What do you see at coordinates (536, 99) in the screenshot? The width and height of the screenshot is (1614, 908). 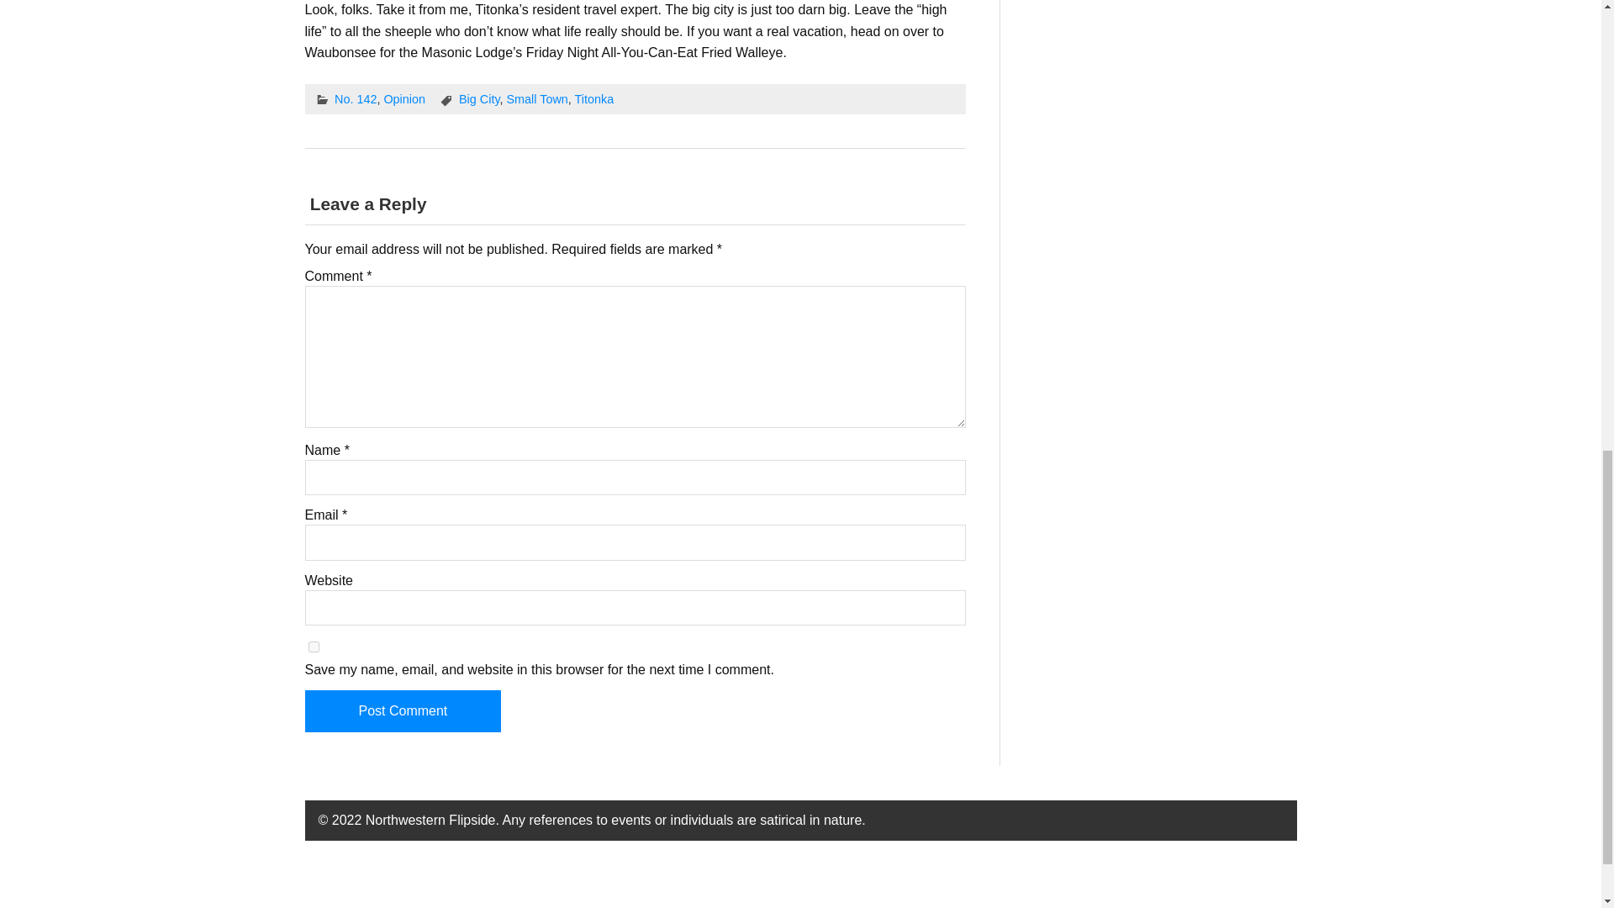 I see `Small Town` at bounding box center [536, 99].